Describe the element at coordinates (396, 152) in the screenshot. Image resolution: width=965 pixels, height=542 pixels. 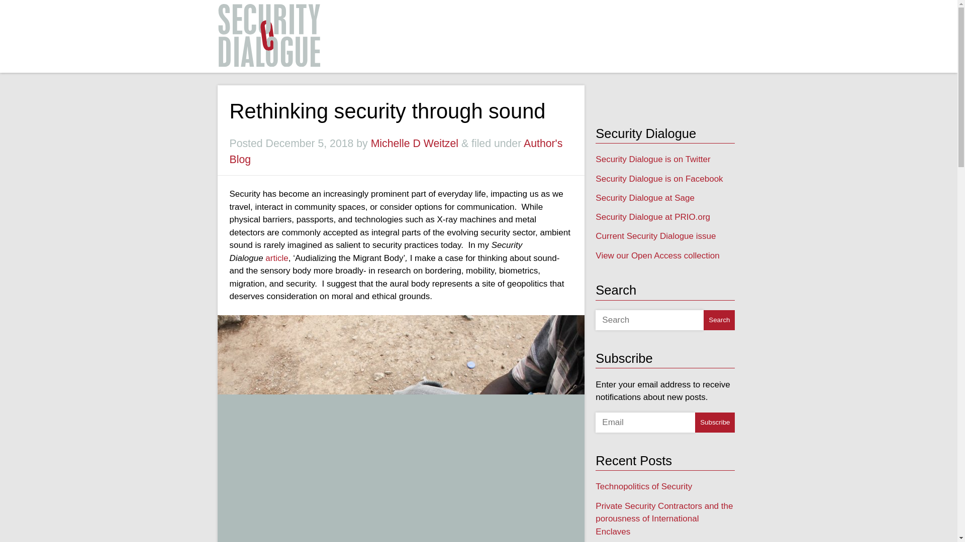
I see `Author's Blog` at that location.